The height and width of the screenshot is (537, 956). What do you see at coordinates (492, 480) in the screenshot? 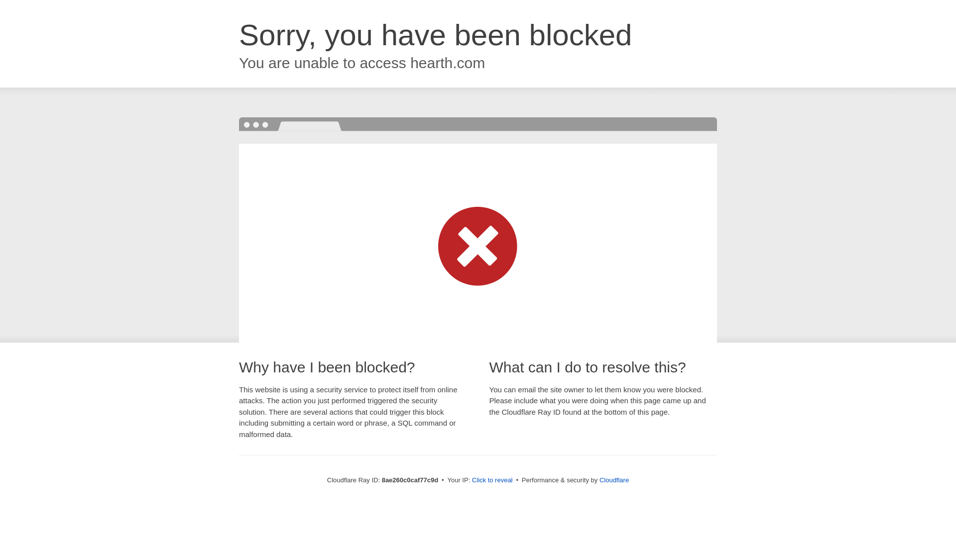
I see `Click to reveal` at bounding box center [492, 480].